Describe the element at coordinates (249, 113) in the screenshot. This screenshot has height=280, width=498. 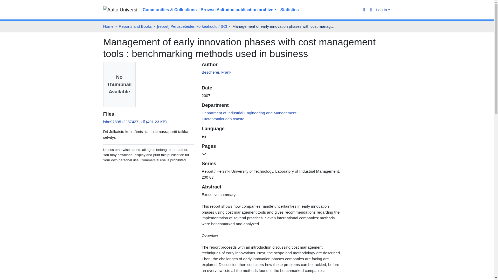
I see `Department of Industrial Engineering and Management` at that location.